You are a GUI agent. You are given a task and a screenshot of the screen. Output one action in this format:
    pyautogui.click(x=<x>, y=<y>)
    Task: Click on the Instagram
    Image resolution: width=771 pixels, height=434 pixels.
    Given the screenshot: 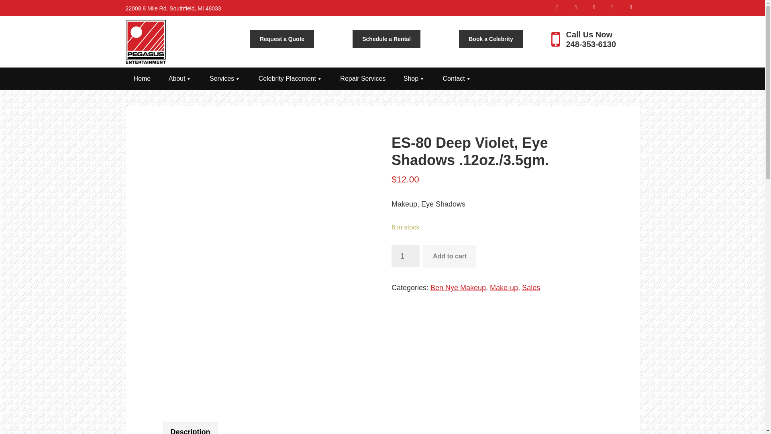 What is the action you would take?
    pyautogui.click(x=595, y=7)
    